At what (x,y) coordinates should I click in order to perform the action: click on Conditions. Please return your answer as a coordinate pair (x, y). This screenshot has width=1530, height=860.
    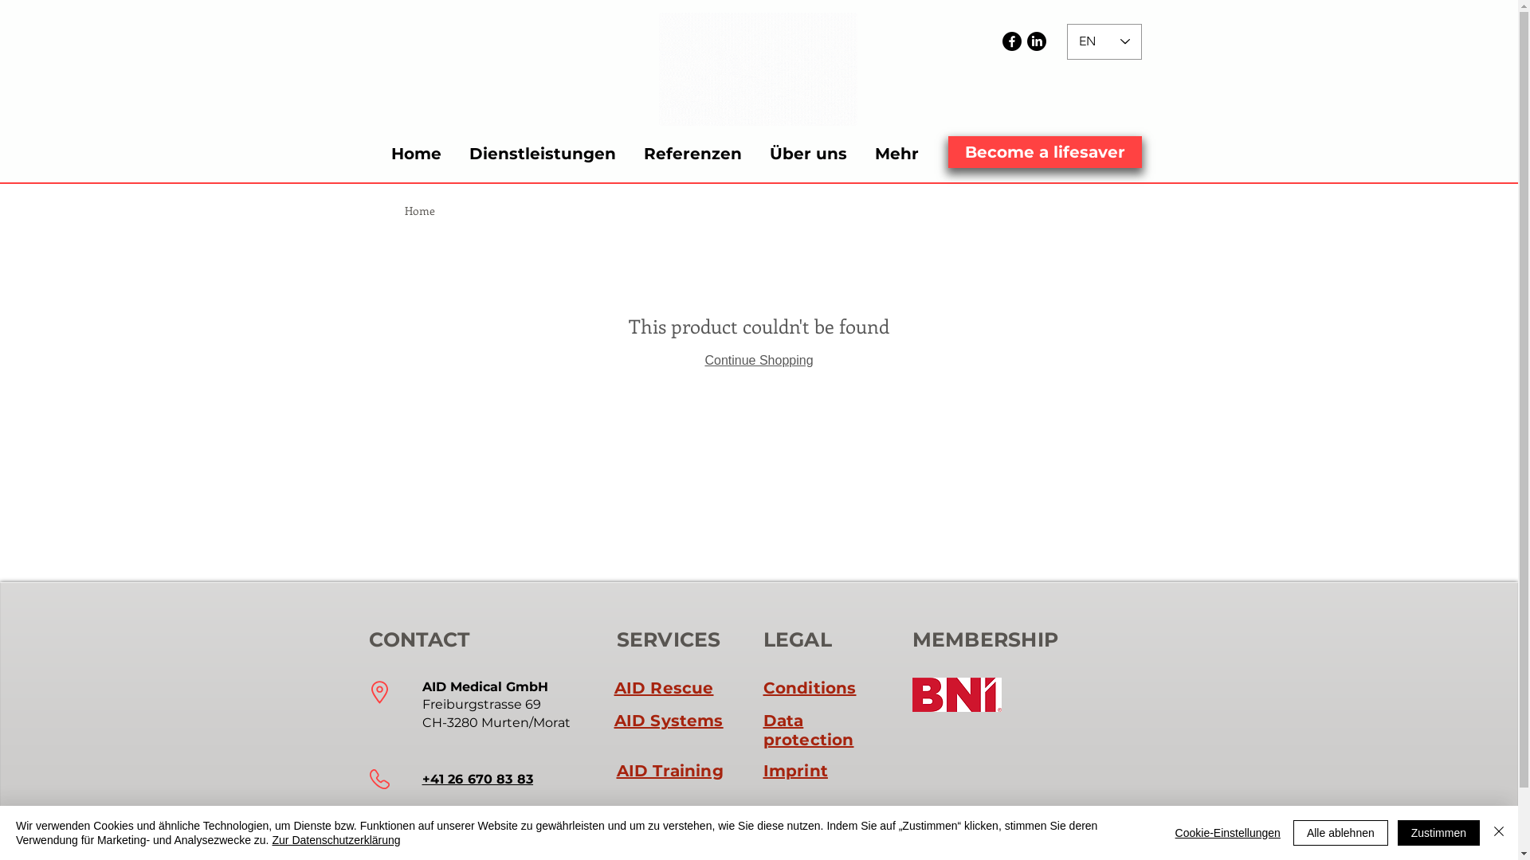
    Looking at the image, I should click on (810, 688).